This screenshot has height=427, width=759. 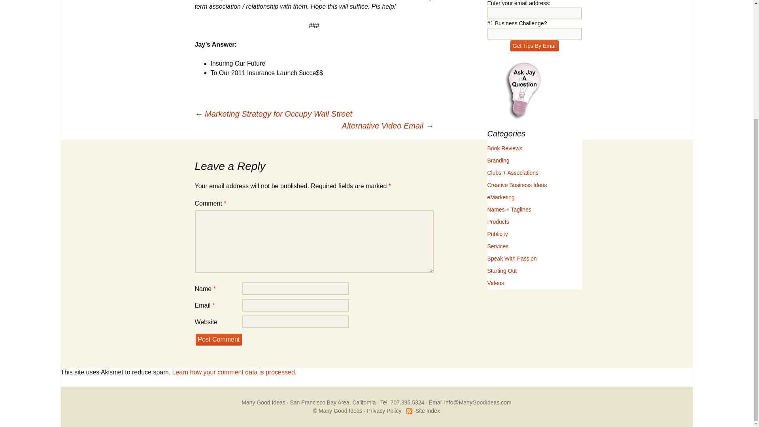 I want to click on Videos, so click(x=495, y=283).